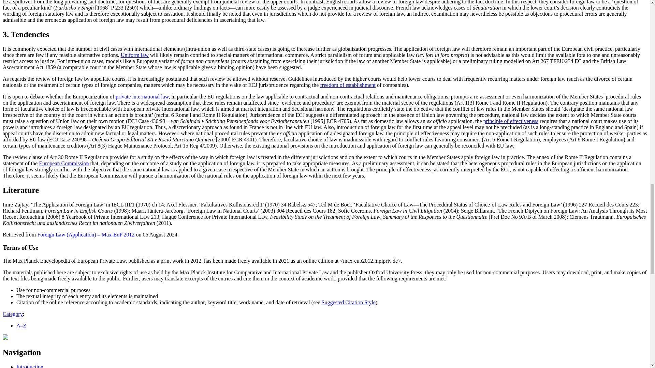 The width and height of the screenshot is (655, 368). What do you see at coordinates (142, 96) in the screenshot?
I see `private international law` at bounding box center [142, 96].